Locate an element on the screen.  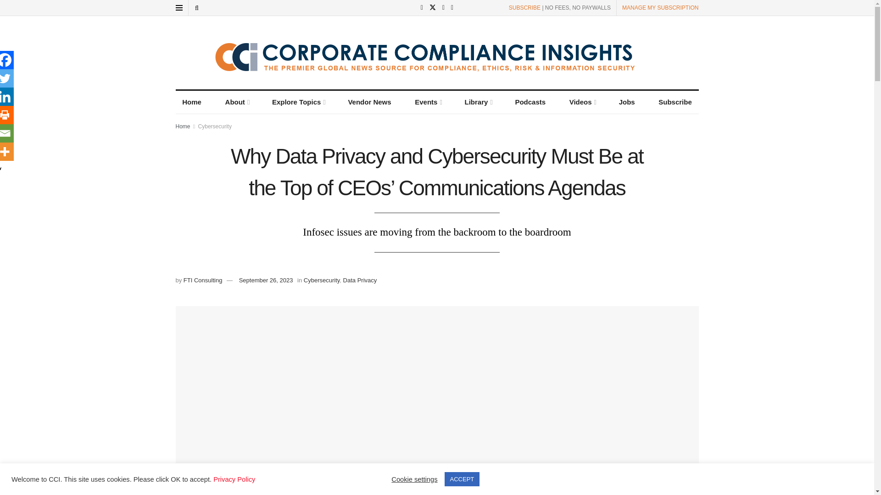
About is located at coordinates (237, 102).